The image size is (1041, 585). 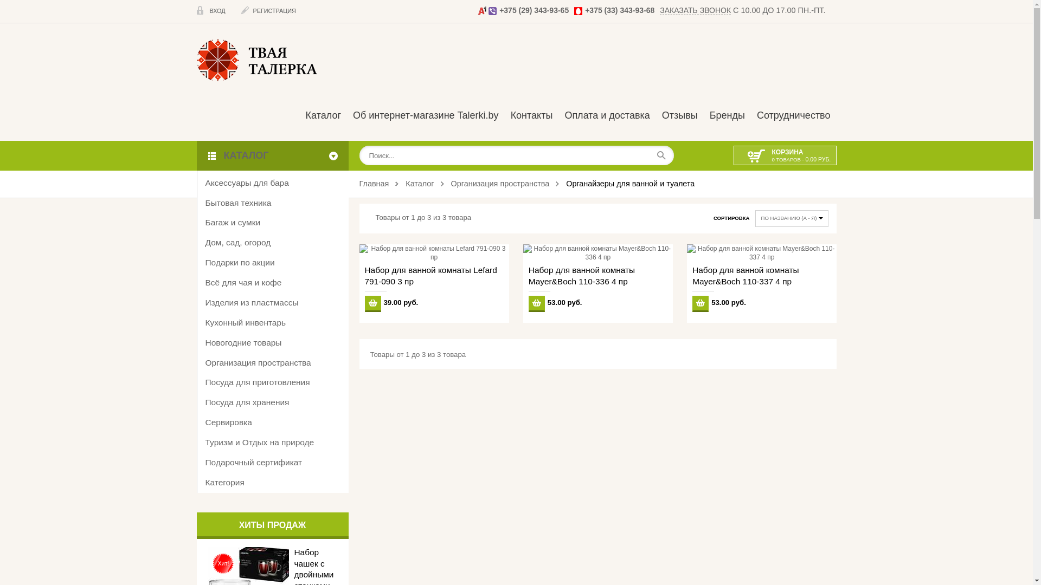 What do you see at coordinates (339, 382) in the screenshot?
I see `>` at bounding box center [339, 382].